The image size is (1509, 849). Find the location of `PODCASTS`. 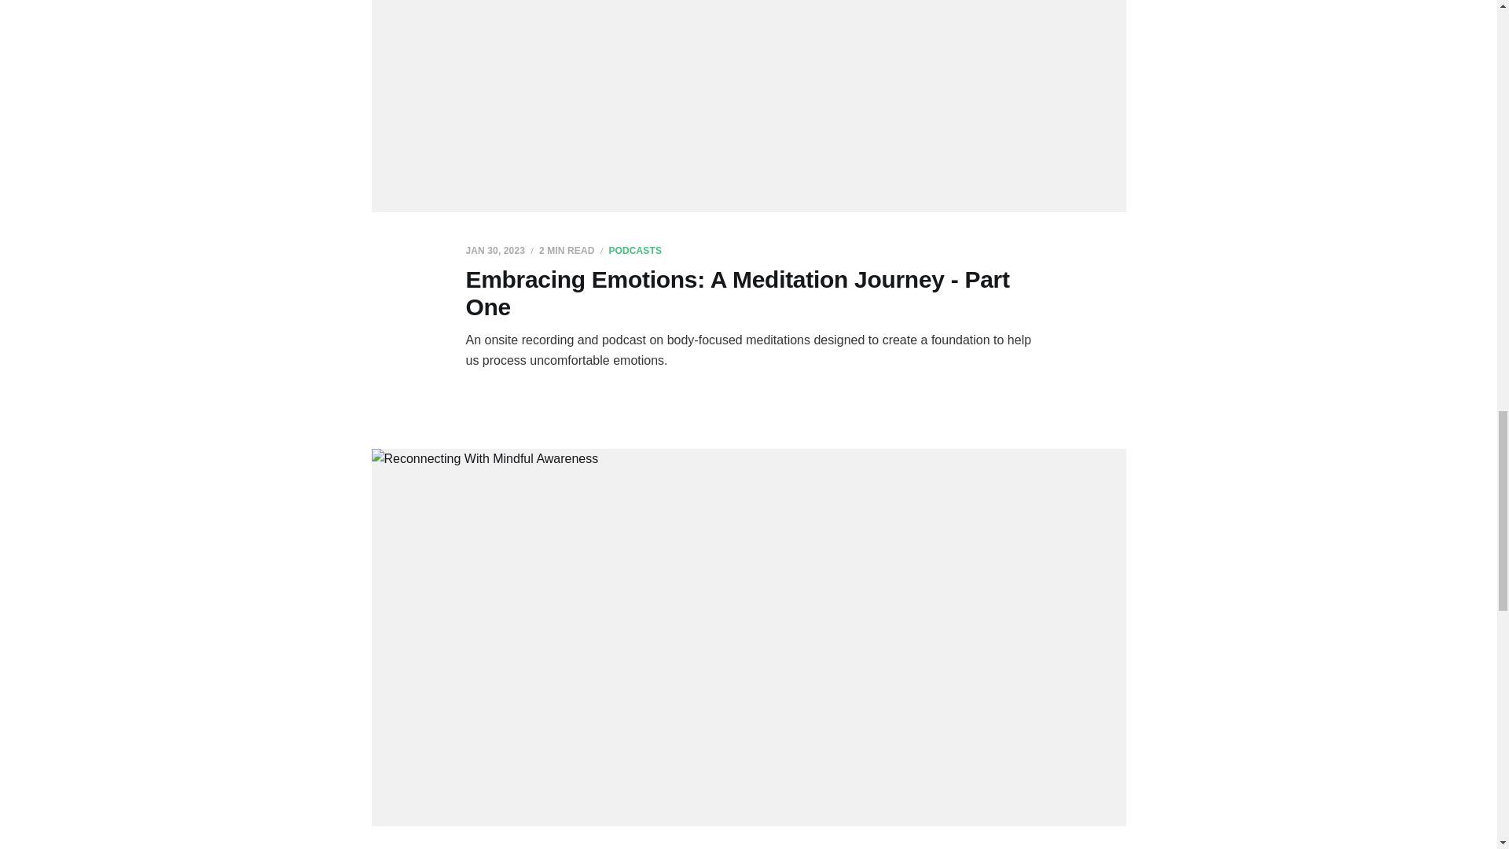

PODCASTS is located at coordinates (635, 251).